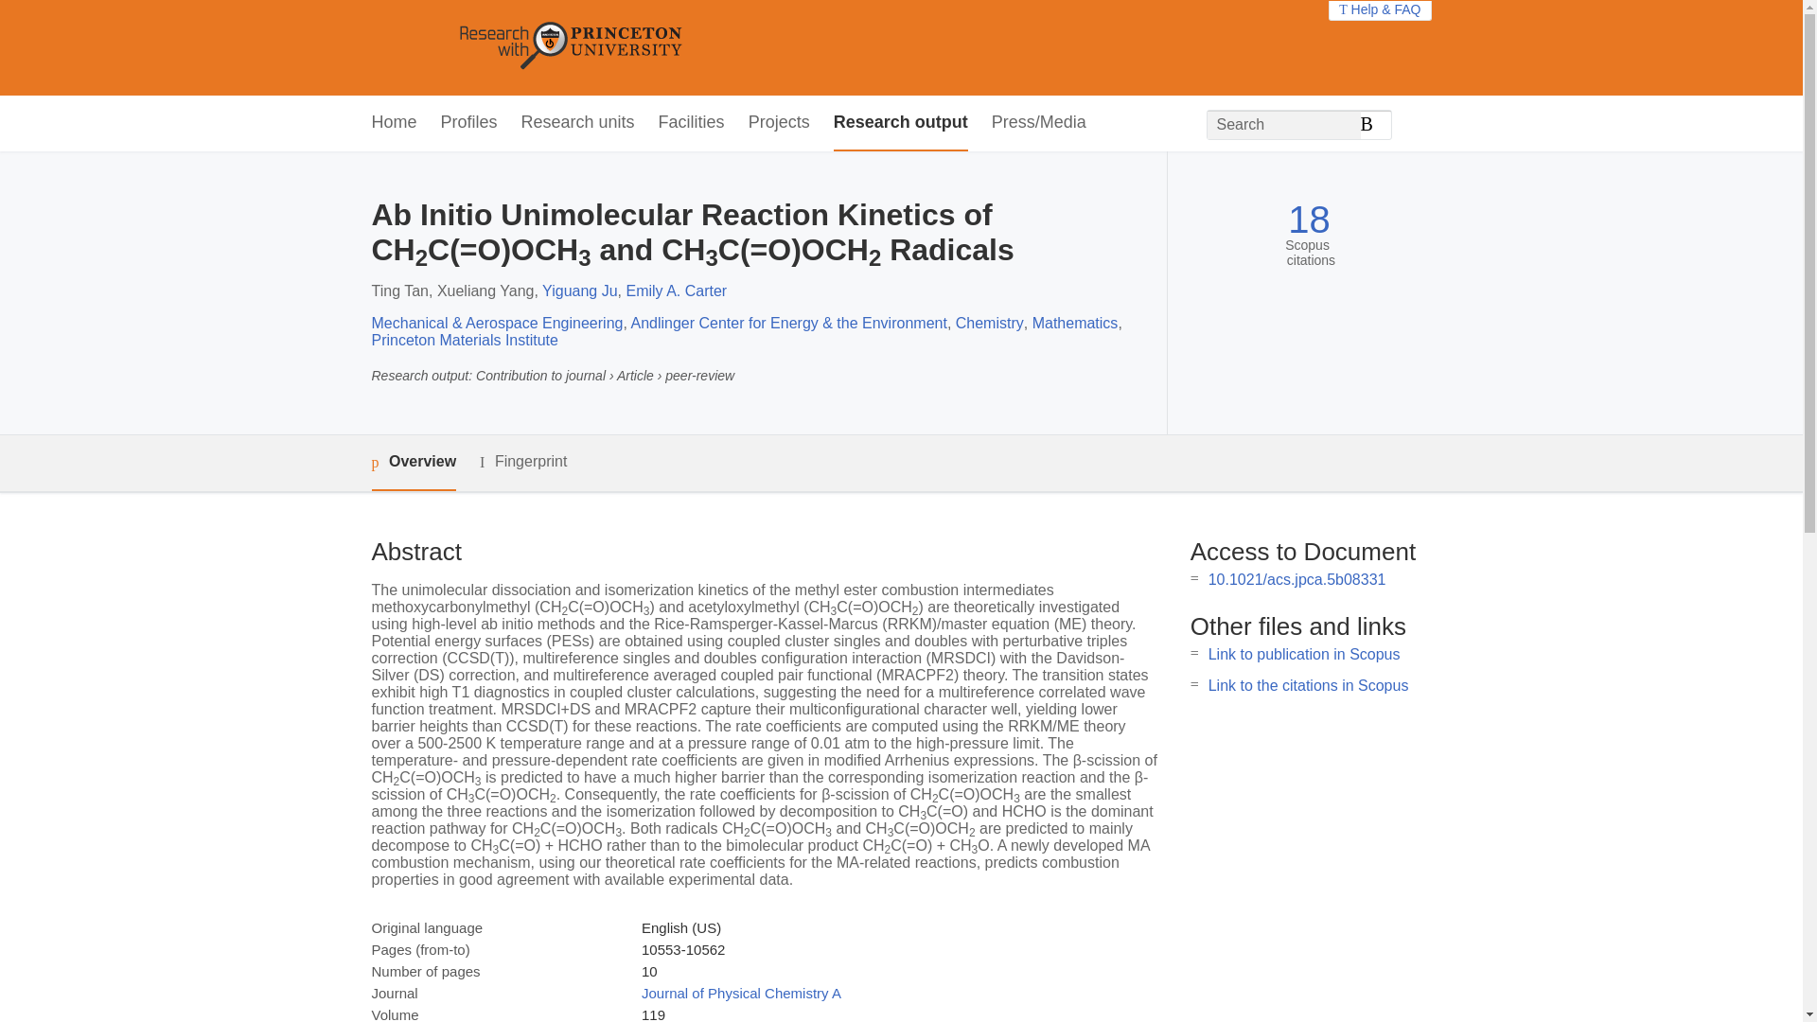  What do you see at coordinates (780, 123) in the screenshot?
I see `Projects` at bounding box center [780, 123].